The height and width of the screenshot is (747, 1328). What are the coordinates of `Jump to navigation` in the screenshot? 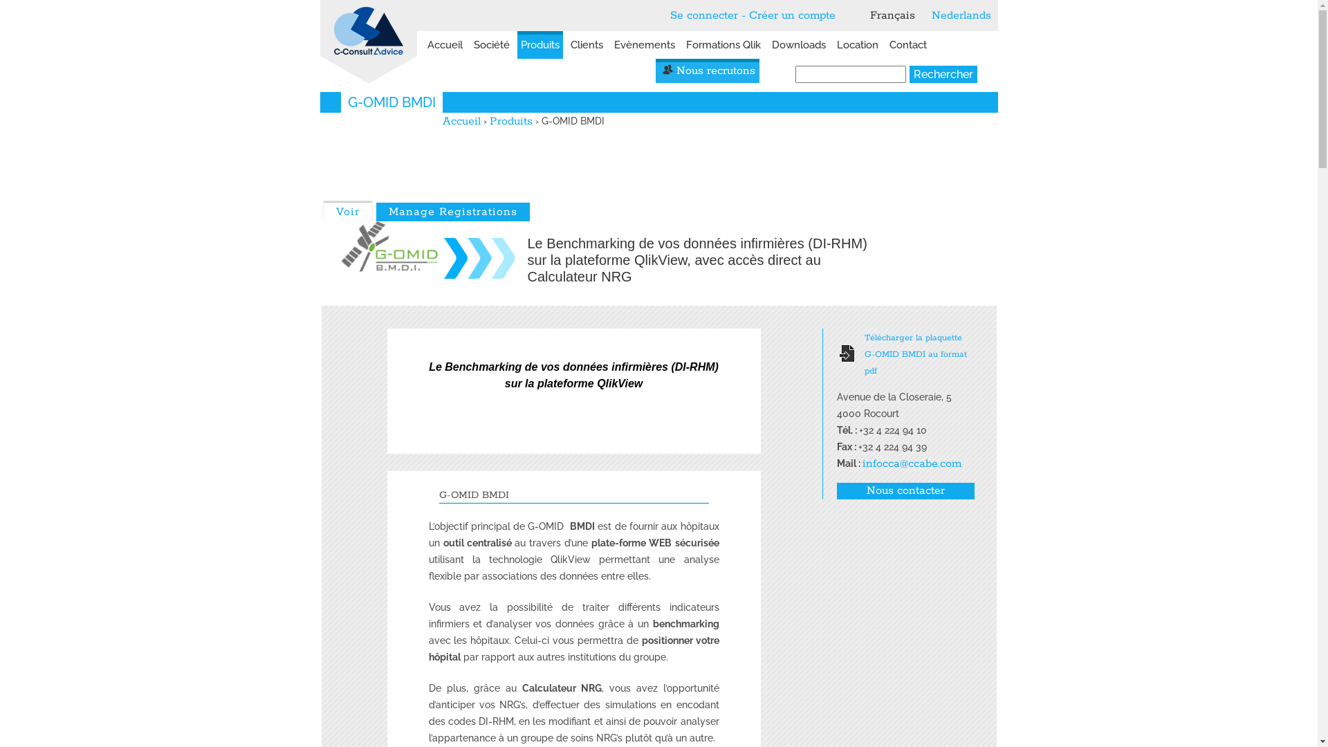 It's located at (658, 2).